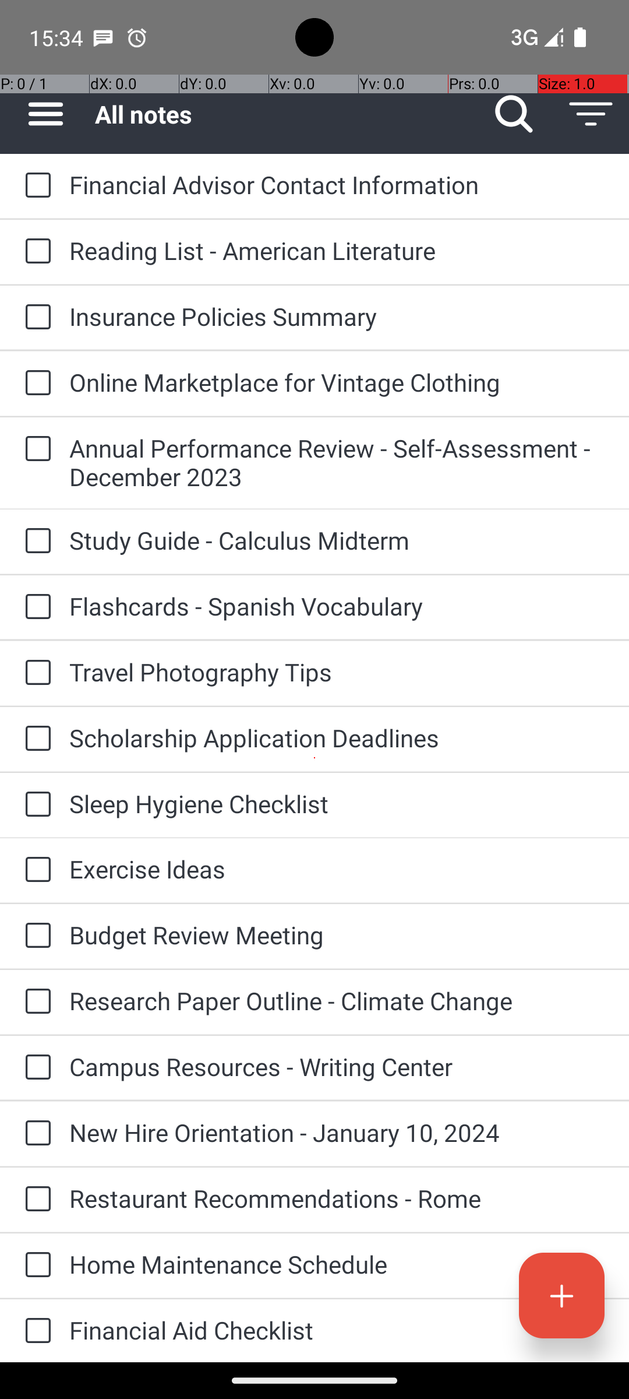  What do you see at coordinates (338, 251) in the screenshot?
I see `Reading List - American Literature` at bounding box center [338, 251].